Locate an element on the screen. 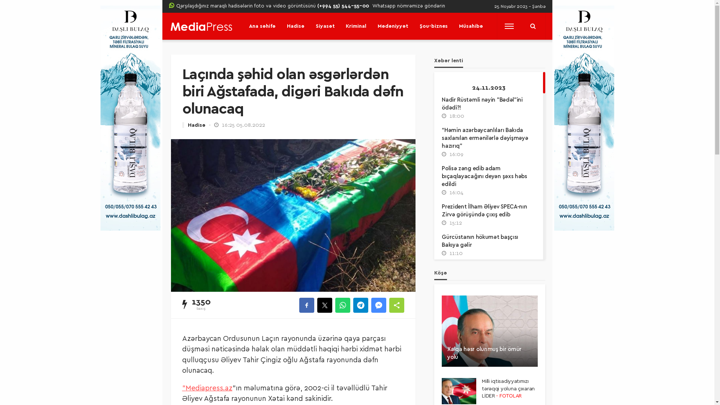 Image resolution: width=720 pixels, height=405 pixels. " is located at coordinates (184, 388).